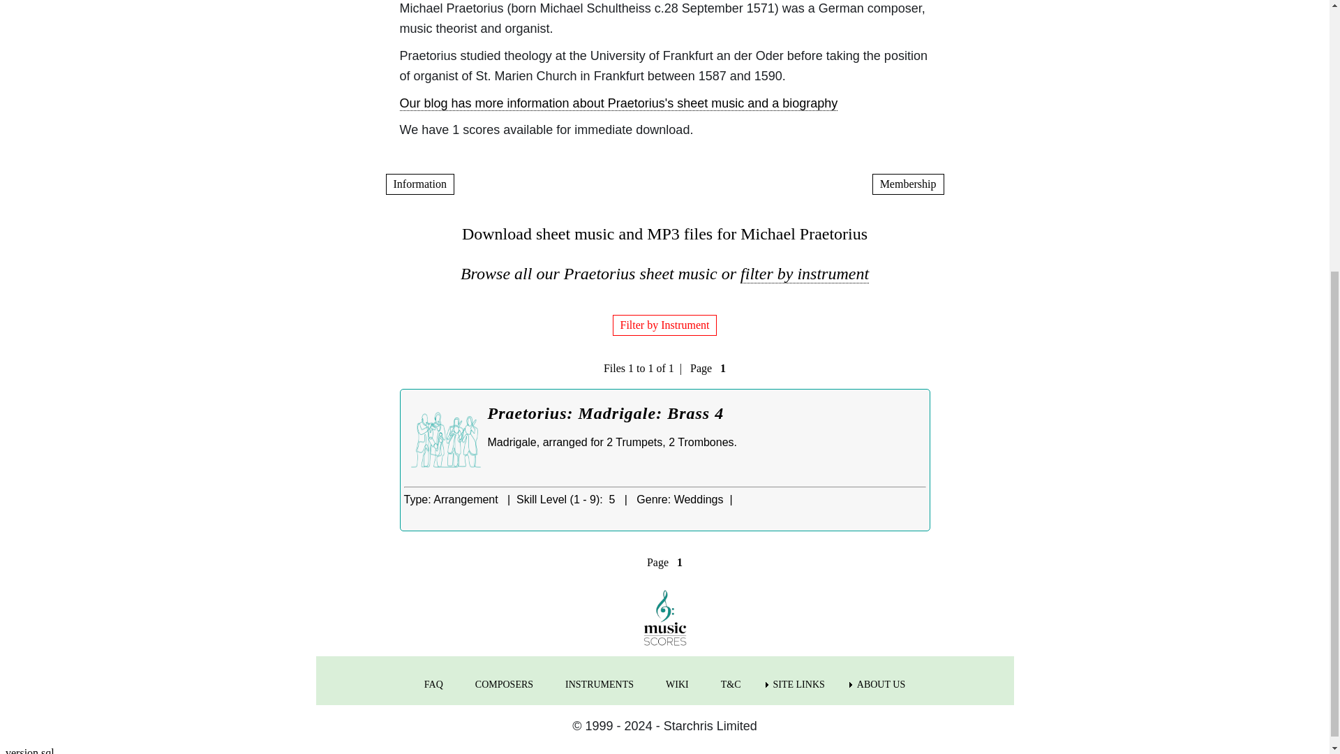 This screenshot has width=1340, height=754. I want to click on WIKI, so click(677, 684).